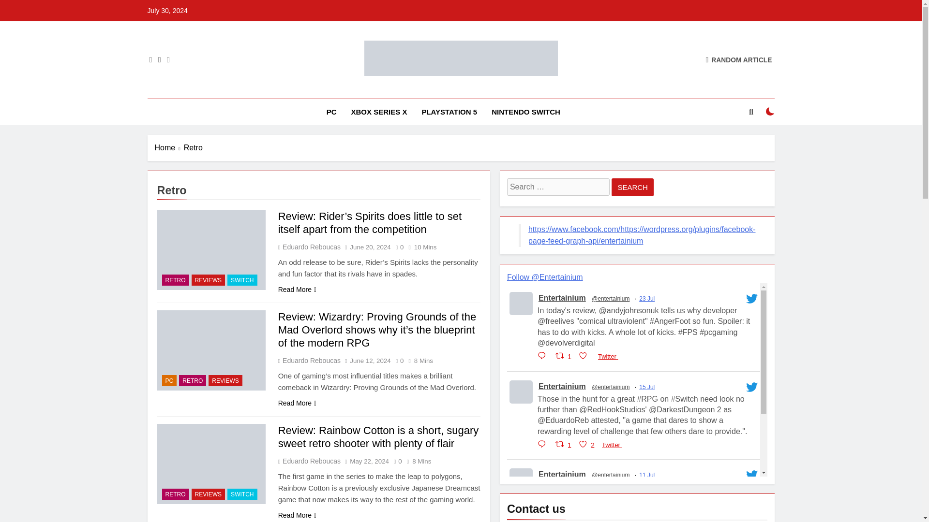  I want to click on PLAYSTATION 5, so click(449, 112).